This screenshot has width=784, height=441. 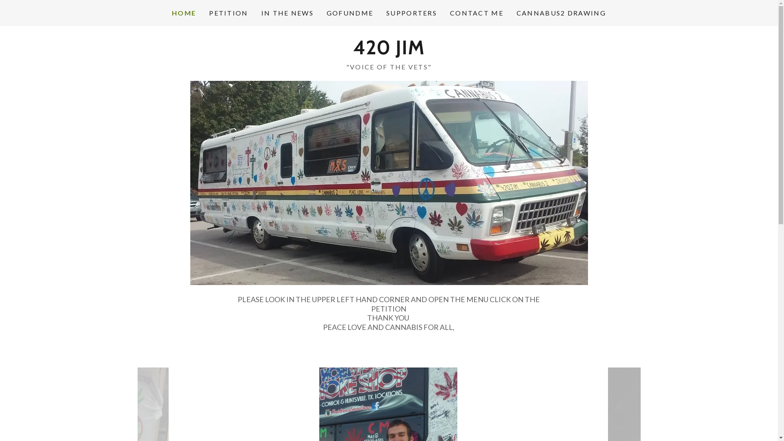 I want to click on 420 JIM, so click(x=389, y=51).